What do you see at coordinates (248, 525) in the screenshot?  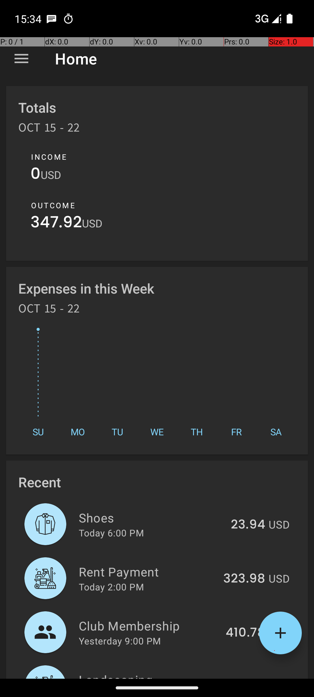 I see `23.94` at bounding box center [248, 525].